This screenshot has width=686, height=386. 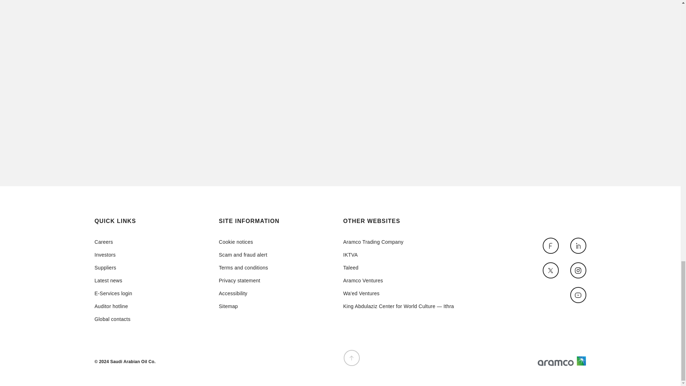 What do you see at coordinates (113, 255) in the screenshot?
I see `Investors` at bounding box center [113, 255].